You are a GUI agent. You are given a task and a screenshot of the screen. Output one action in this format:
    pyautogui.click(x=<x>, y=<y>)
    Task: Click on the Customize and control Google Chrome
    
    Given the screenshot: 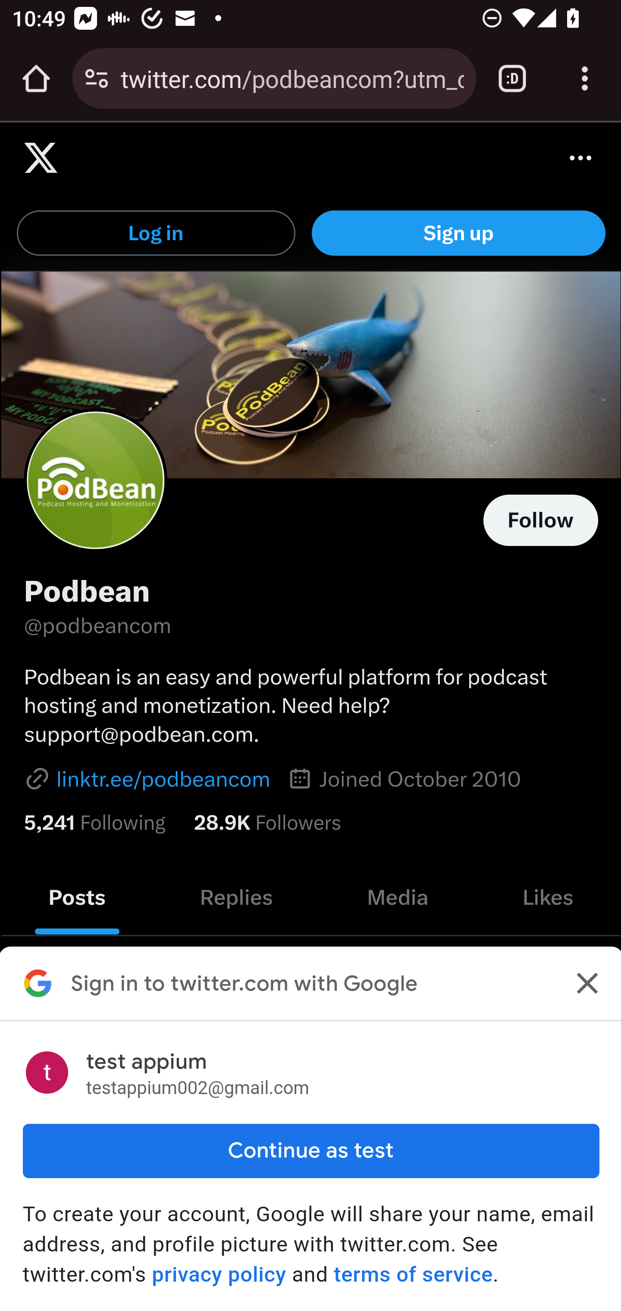 What is the action you would take?
    pyautogui.click(x=585, y=78)
    